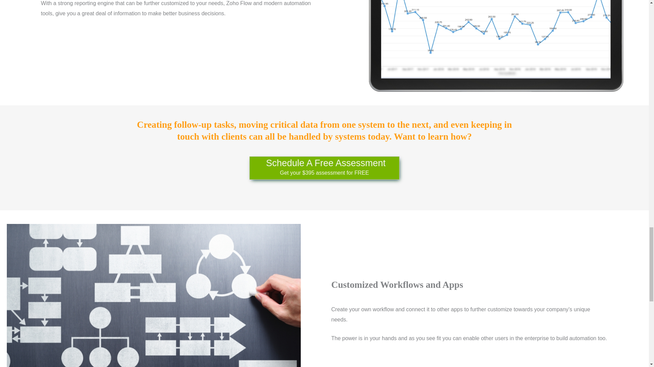 This screenshot has height=367, width=654. Describe the element at coordinates (495, 46) in the screenshot. I see `Reporting and Insights` at that location.